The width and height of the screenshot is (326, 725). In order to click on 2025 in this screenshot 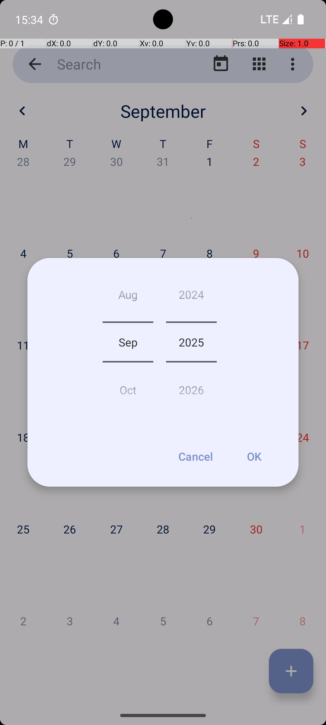, I will do `click(191, 342)`.